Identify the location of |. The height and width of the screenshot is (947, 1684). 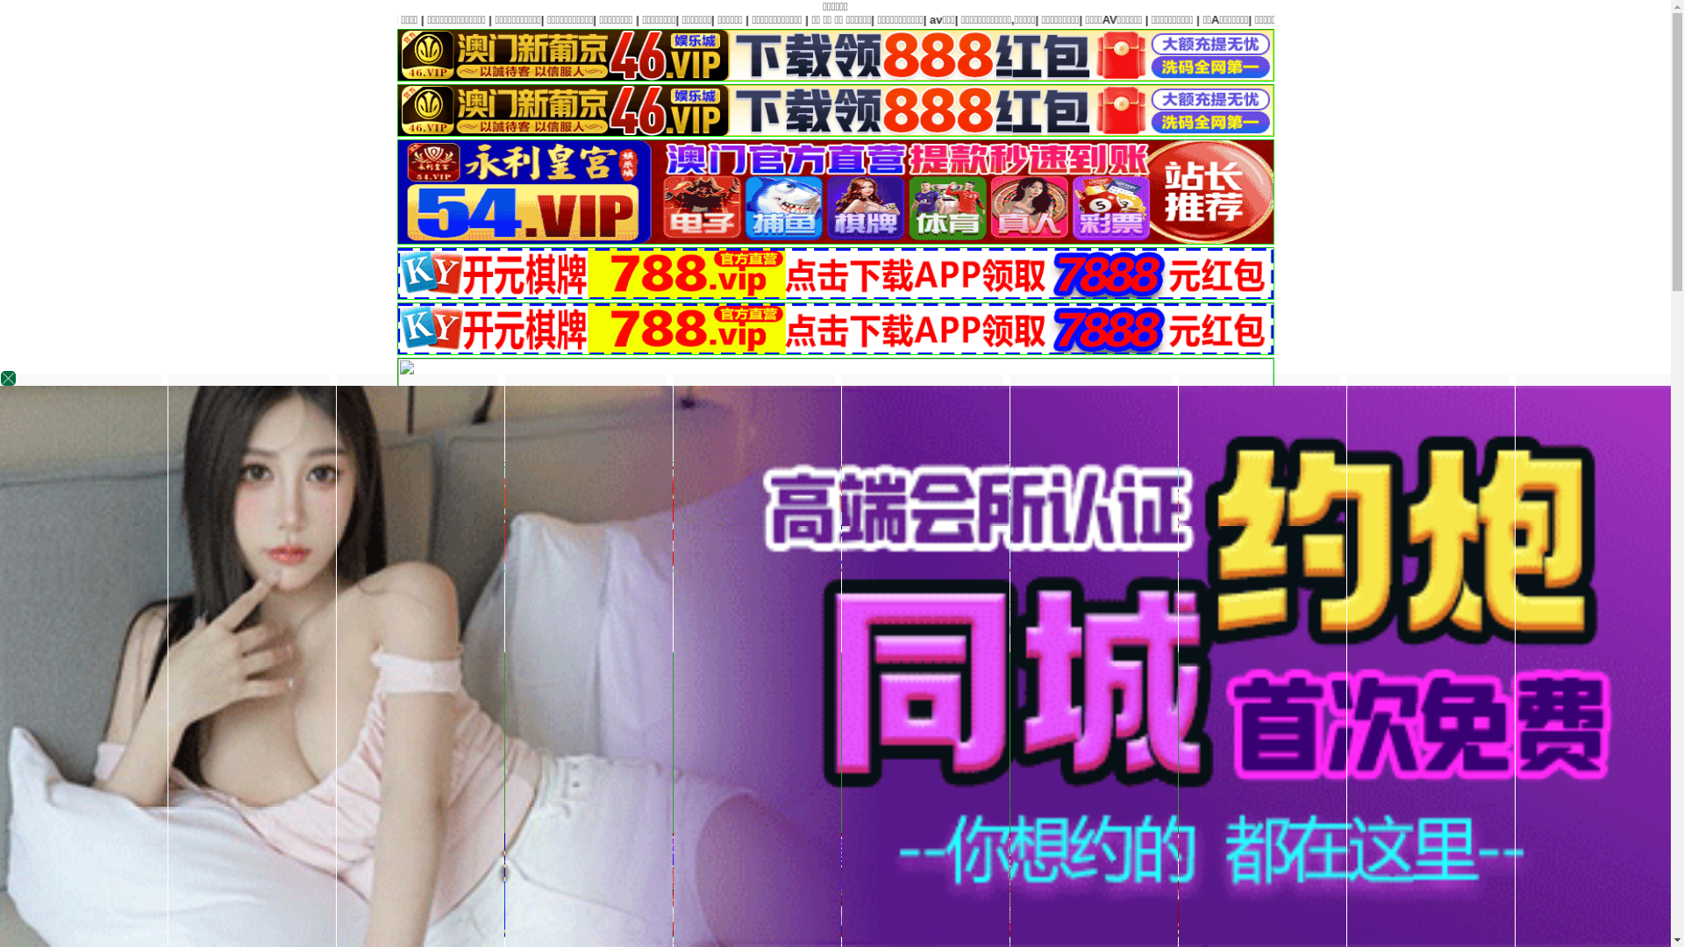
(939, 19).